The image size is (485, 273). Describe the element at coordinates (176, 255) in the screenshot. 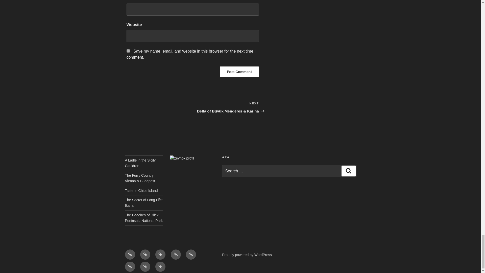

I see `pictures` at that location.